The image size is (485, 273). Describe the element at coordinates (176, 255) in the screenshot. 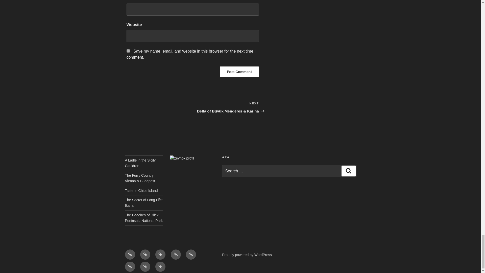

I see `pictures` at that location.